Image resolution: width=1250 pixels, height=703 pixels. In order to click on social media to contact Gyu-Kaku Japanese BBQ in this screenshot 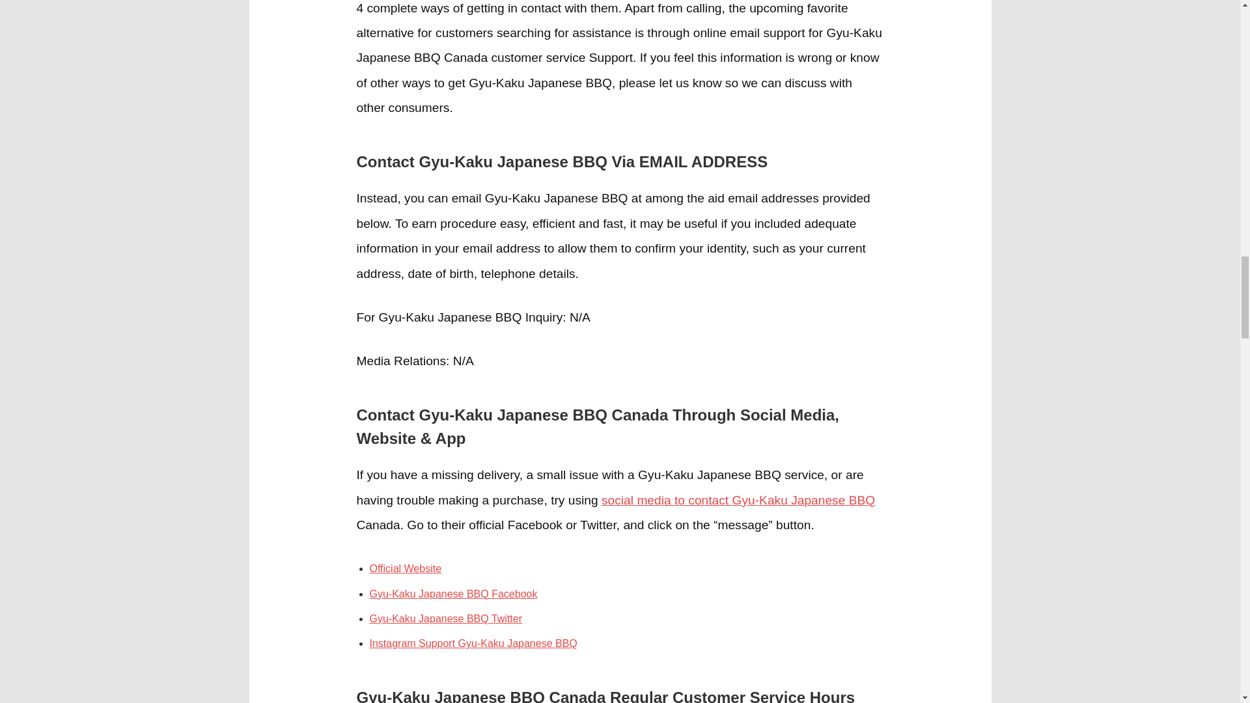, I will do `click(738, 500)`.